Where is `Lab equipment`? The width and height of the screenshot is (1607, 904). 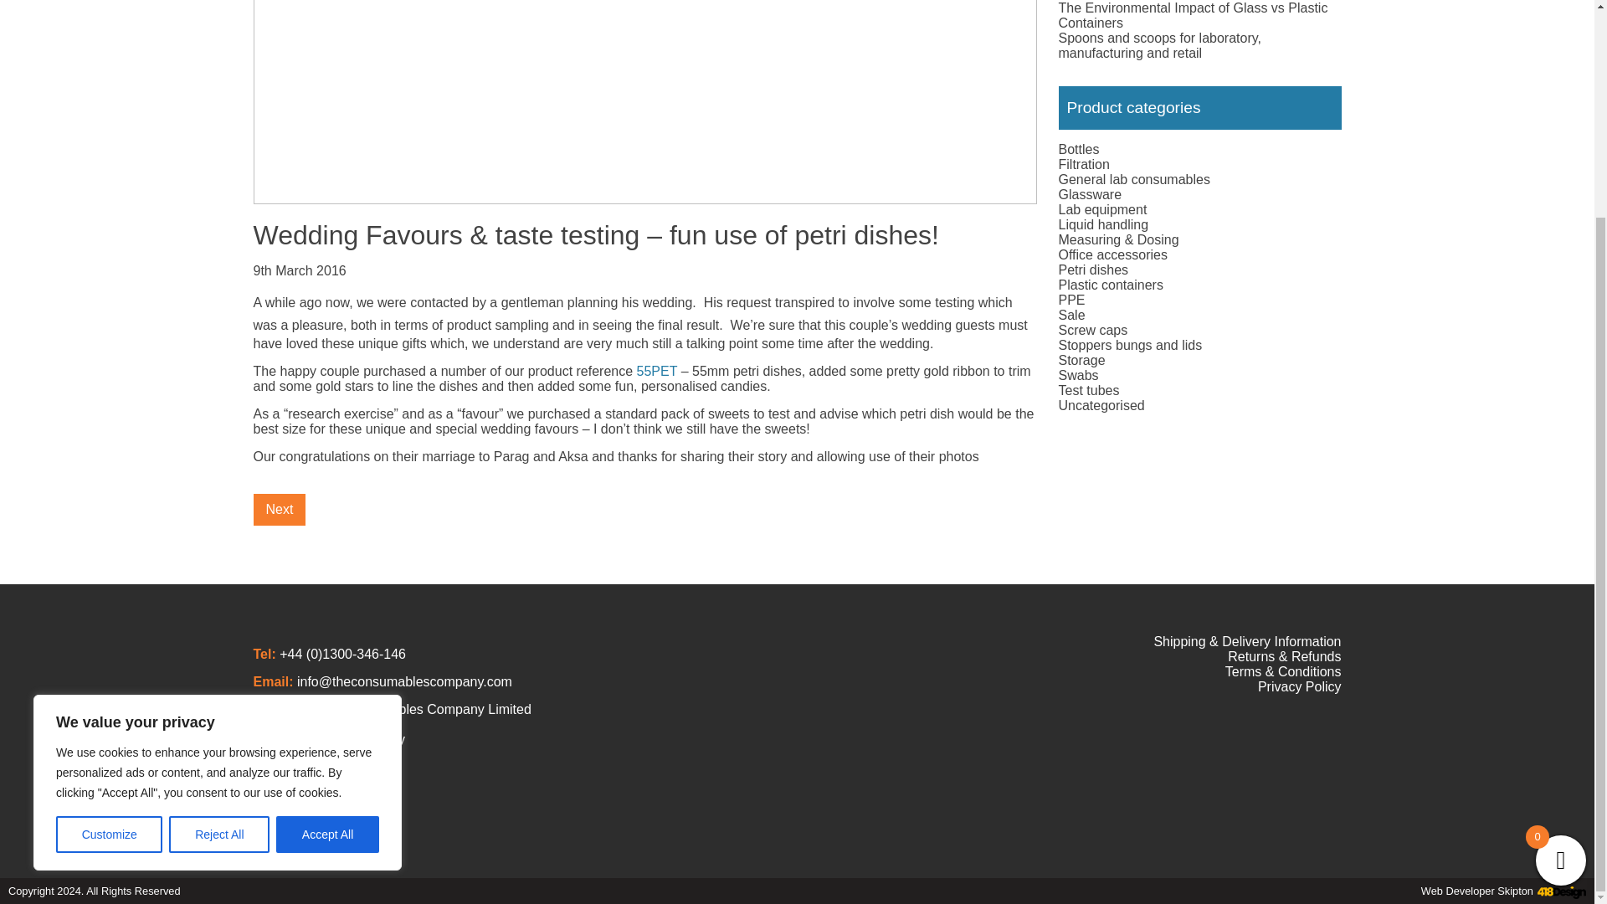
Lab equipment is located at coordinates (1101, 209).